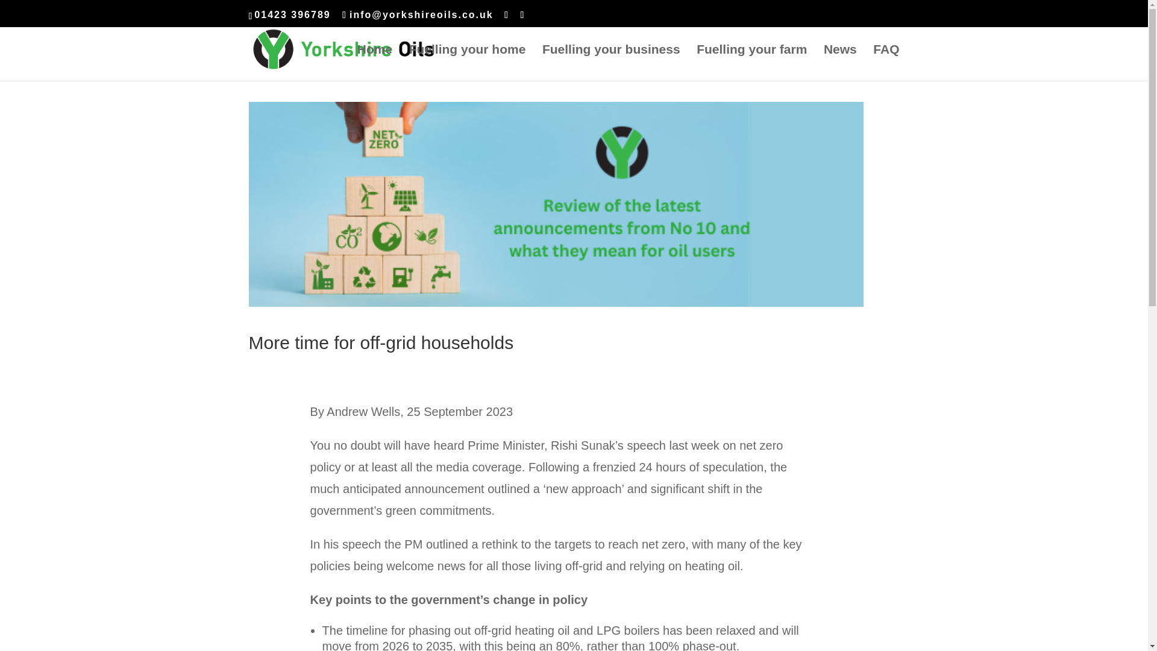 This screenshot has width=1157, height=651. What do you see at coordinates (611, 63) in the screenshot?
I see `Fuelling your business` at bounding box center [611, 63].